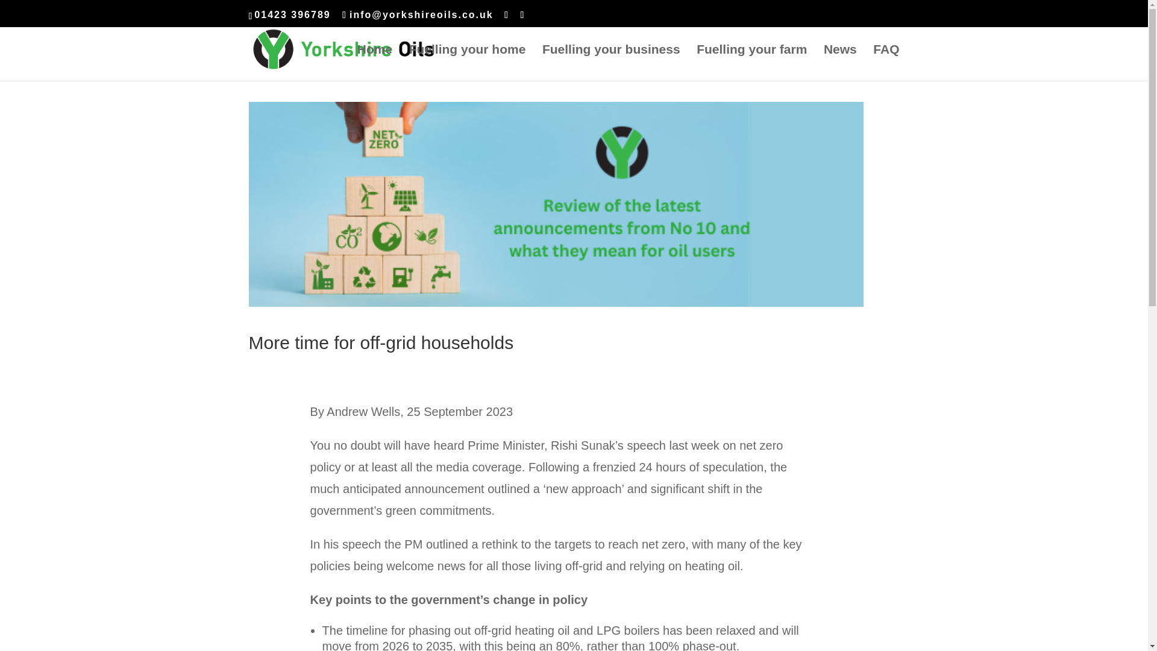 This screenshot has width=1157, height=651. What do you see at coordinates (611, 63) in the screenshot?
I see `Fuelling your business` at bounding box center [611, 63].